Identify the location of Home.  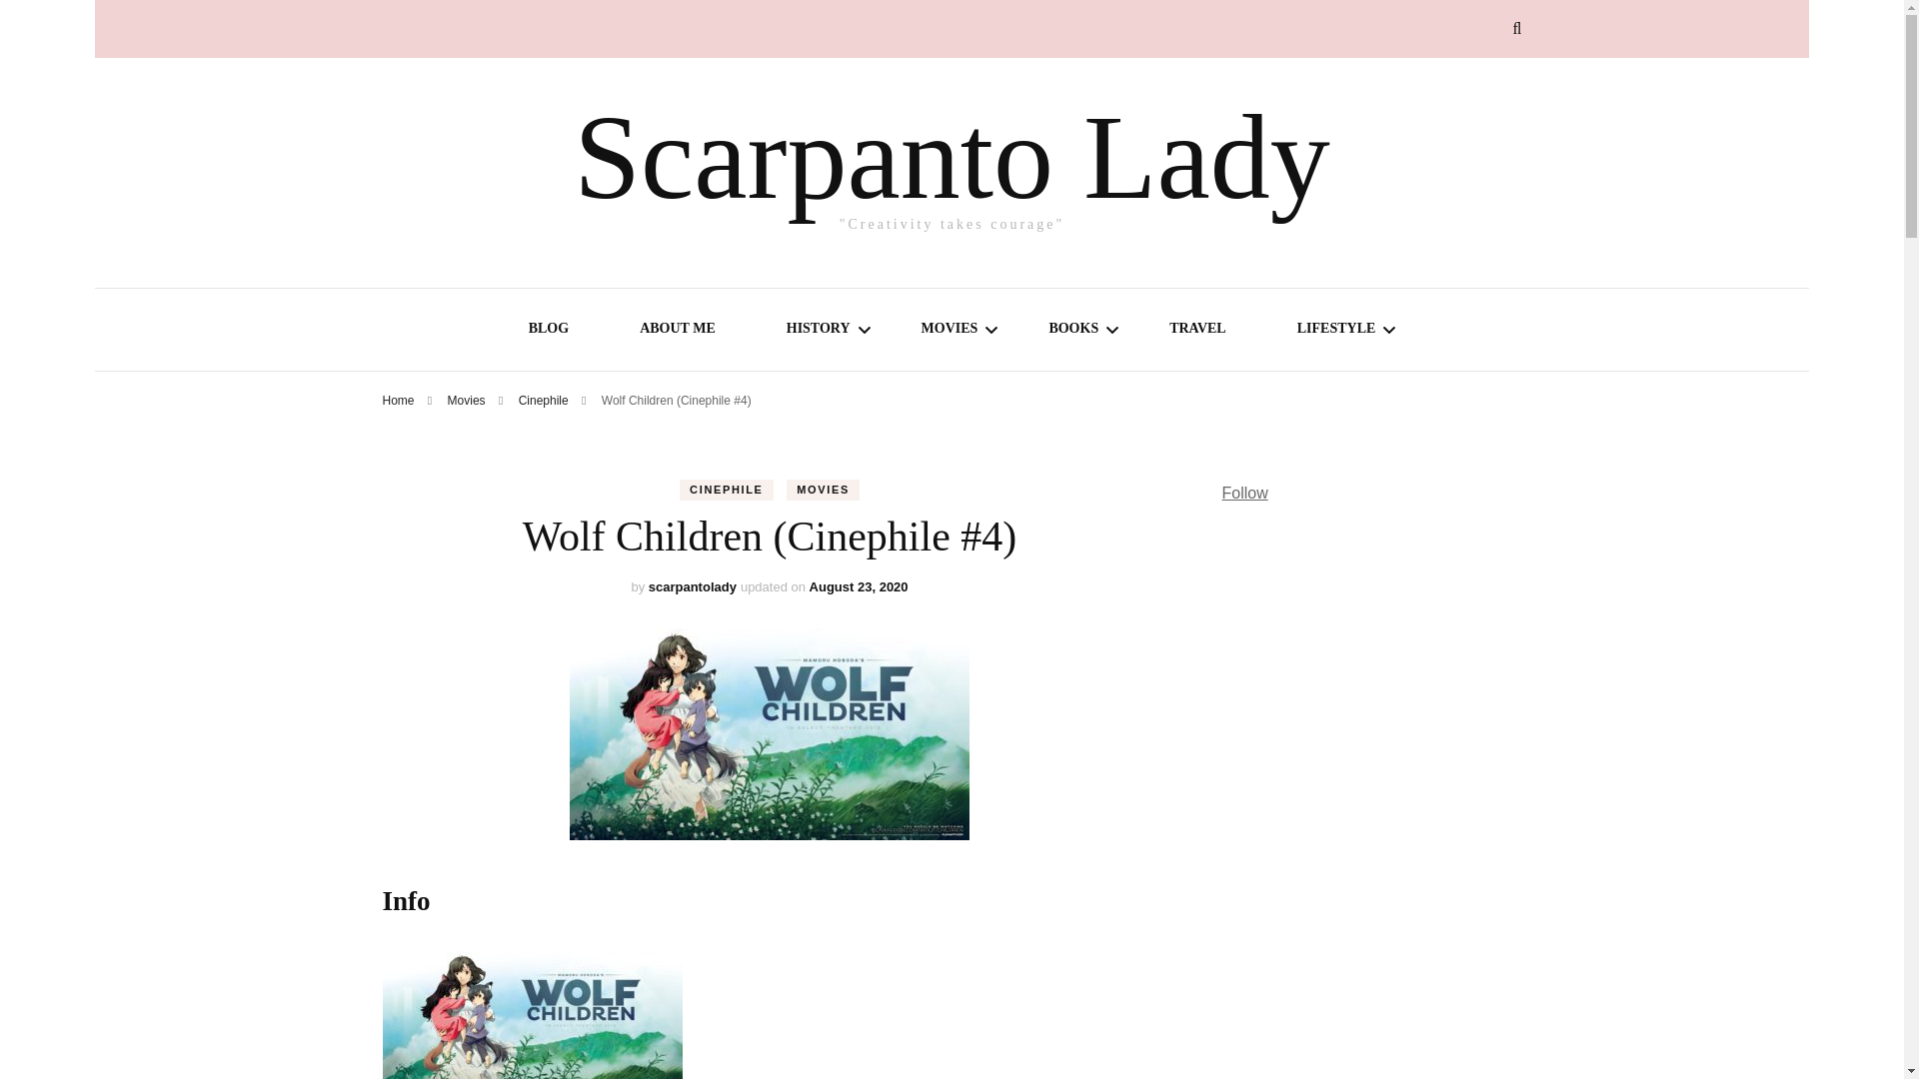
(398, 401).